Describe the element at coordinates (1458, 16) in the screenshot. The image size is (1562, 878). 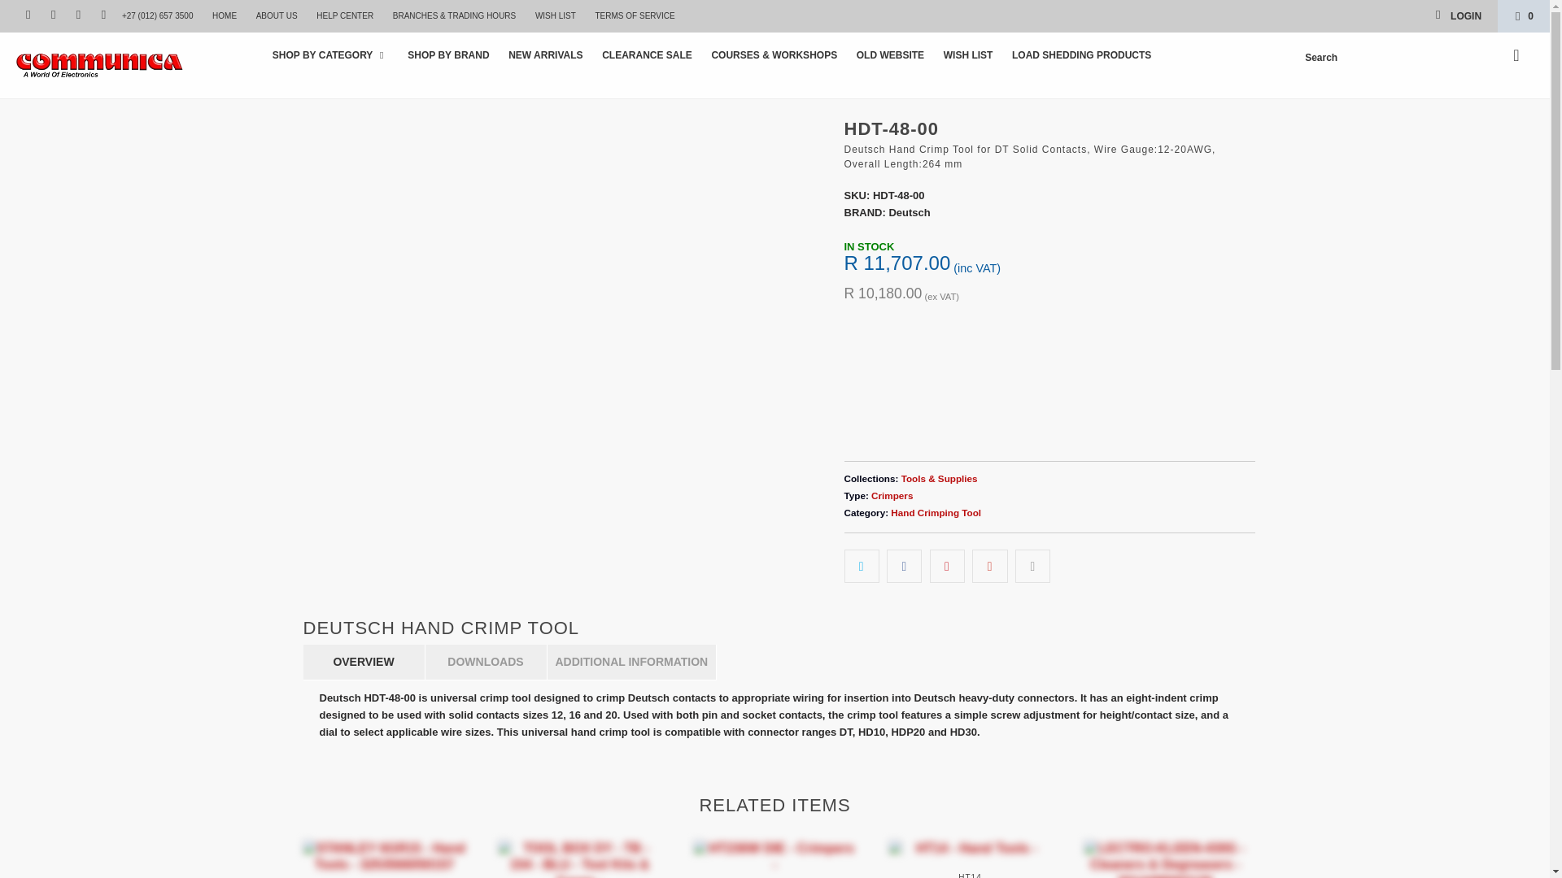
I see `My Account ` at that location.